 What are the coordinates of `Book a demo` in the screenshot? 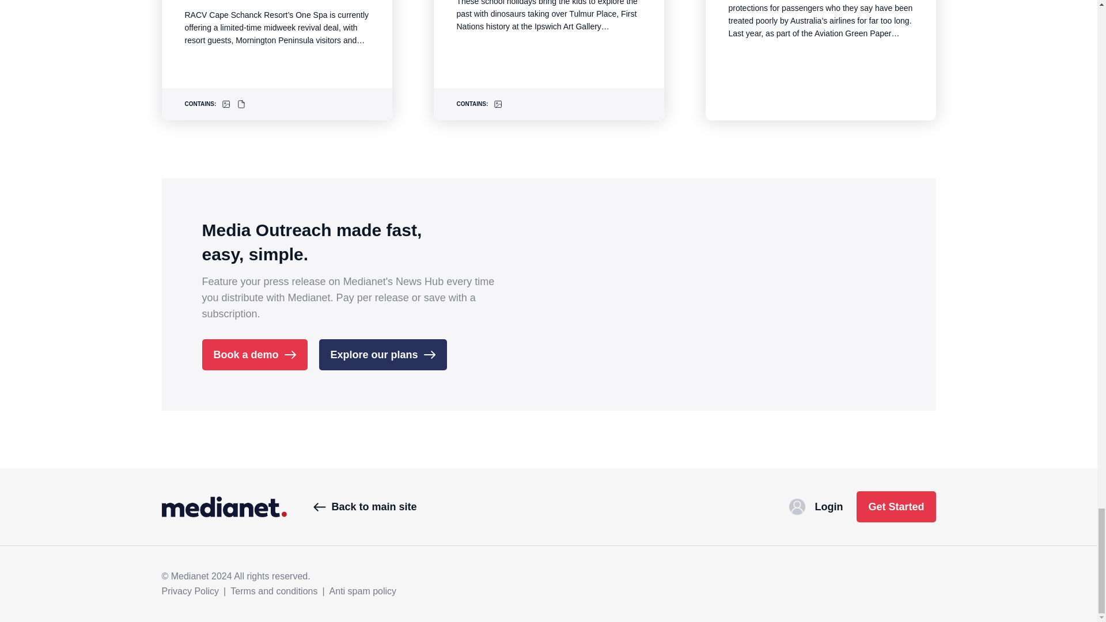 It's located at (254, 354).